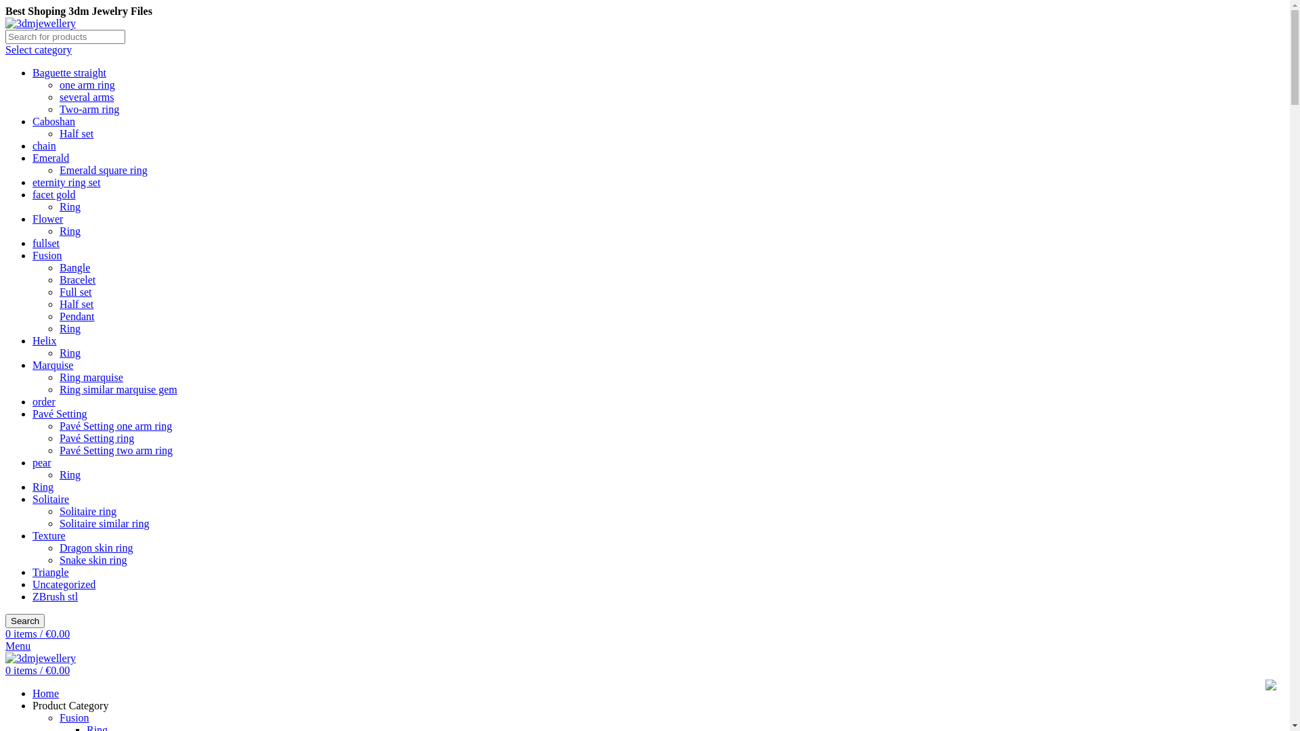  I want to click on Half set, so click(77, 134).